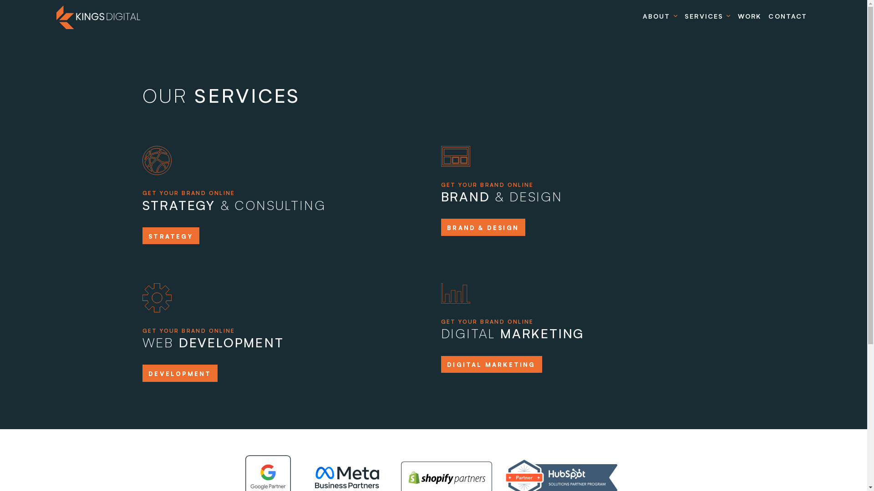 This screenshot has width=874, height=491. Describe the element at coordinates (483, 227) in the screenshot. I see `BRAND & DESIGN` at that location.